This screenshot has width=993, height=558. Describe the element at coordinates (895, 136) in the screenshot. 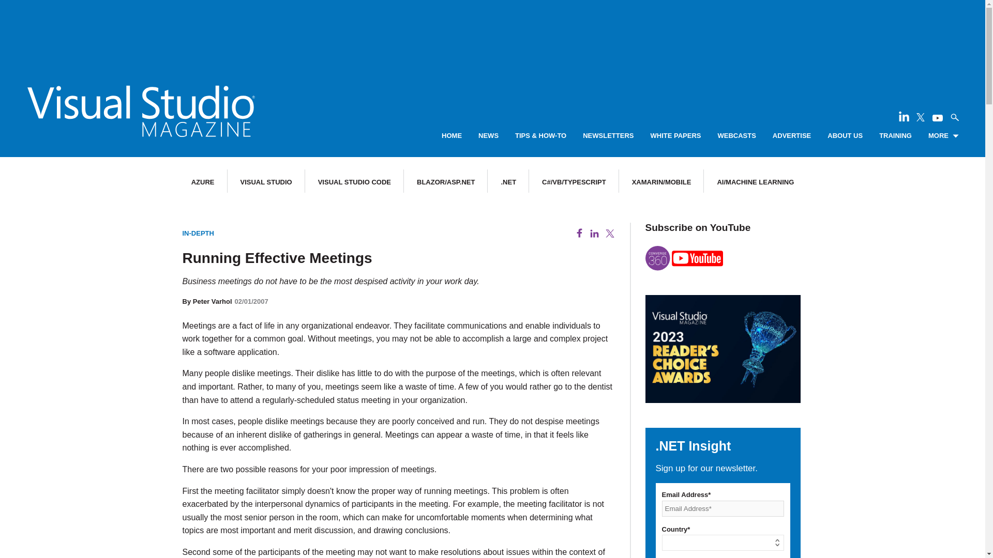

I see `TRAINING` at that location.